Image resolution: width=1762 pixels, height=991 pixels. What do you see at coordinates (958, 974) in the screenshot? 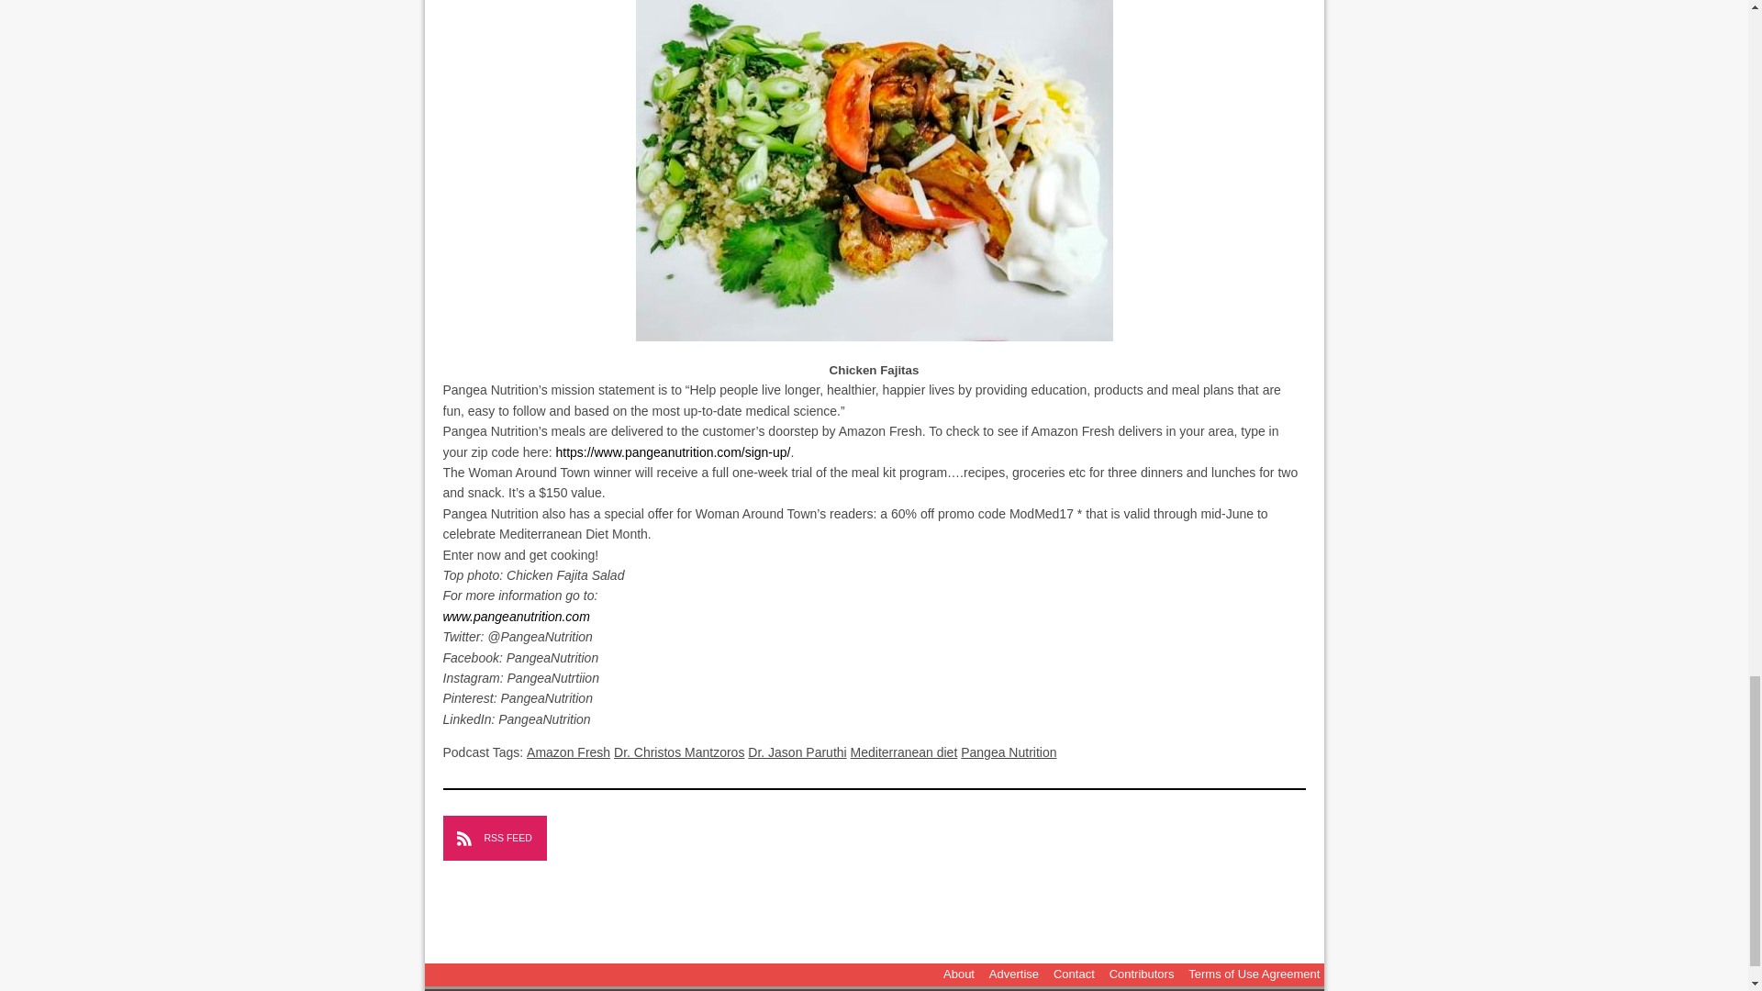
I see `About` at bounding box center [958, 974].